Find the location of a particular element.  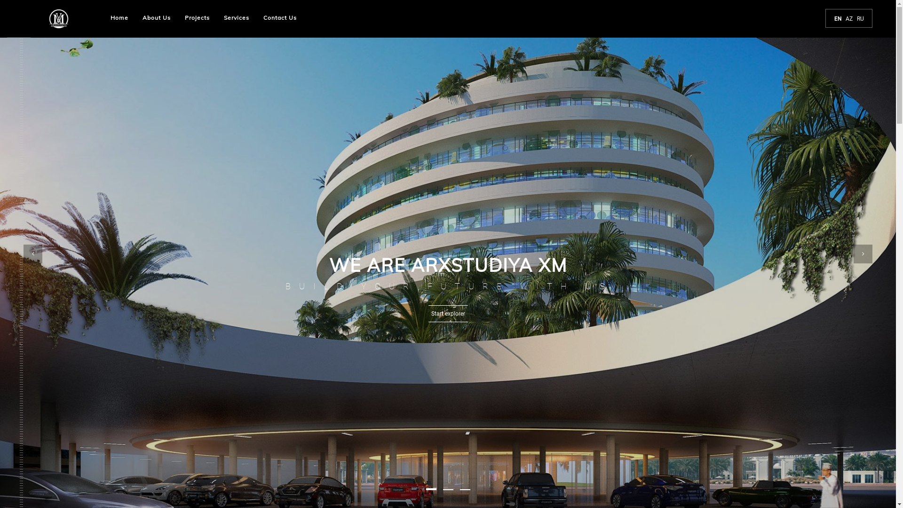

About Us is located at coordinates (157, 18).